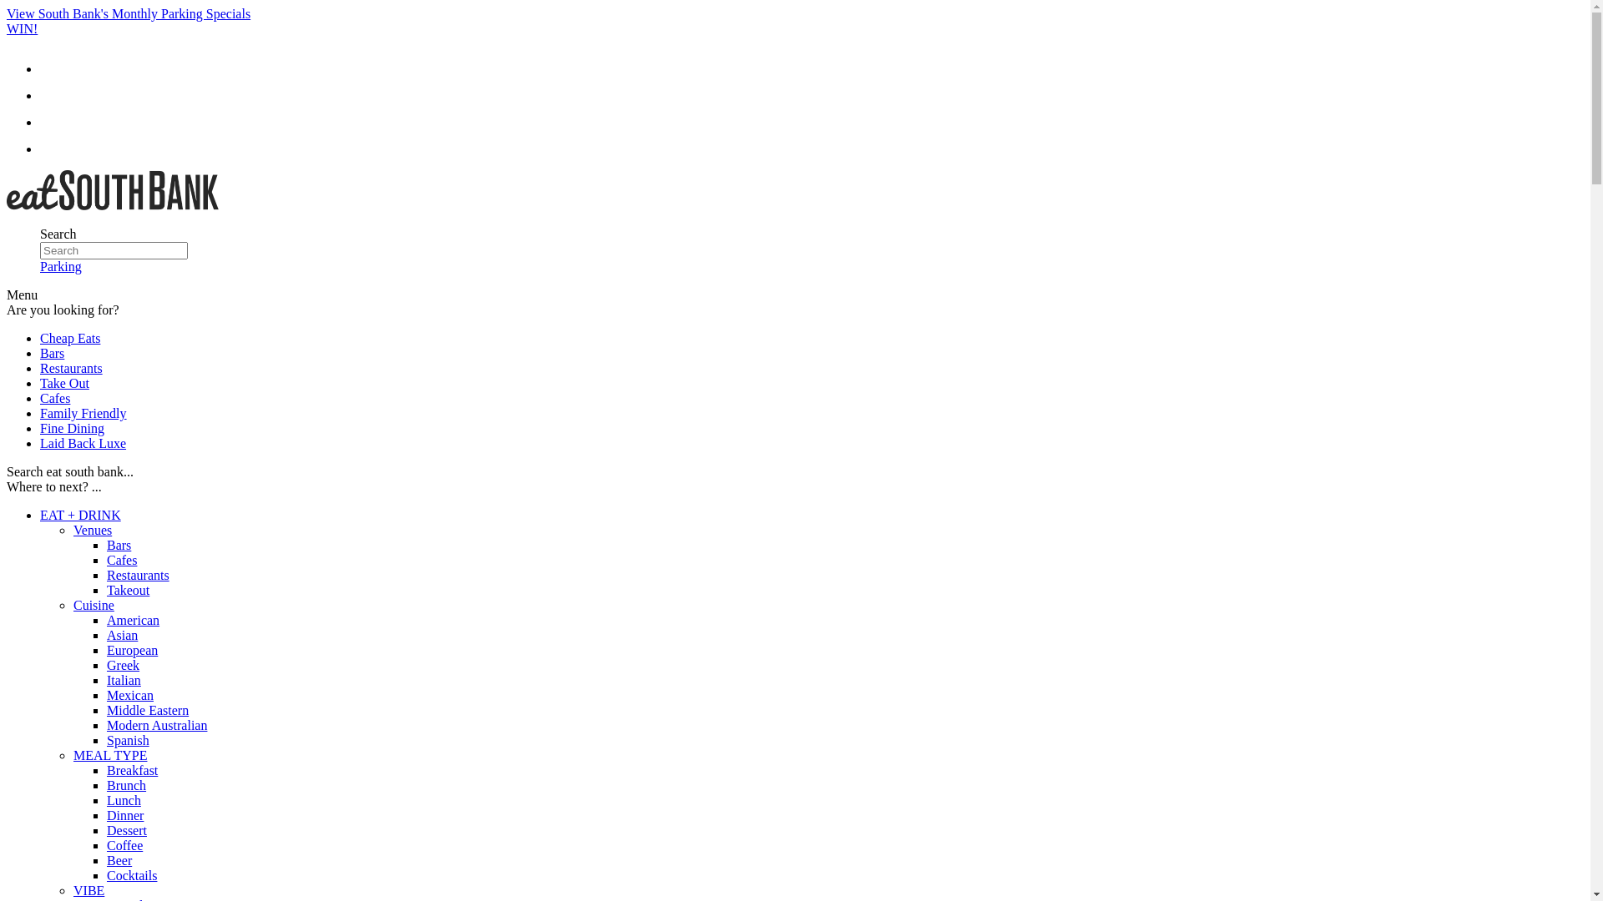 Image resolution: width=1603 pixels, height=901 pixels. I want to click on MEAL TYPE, so click(110, 756).